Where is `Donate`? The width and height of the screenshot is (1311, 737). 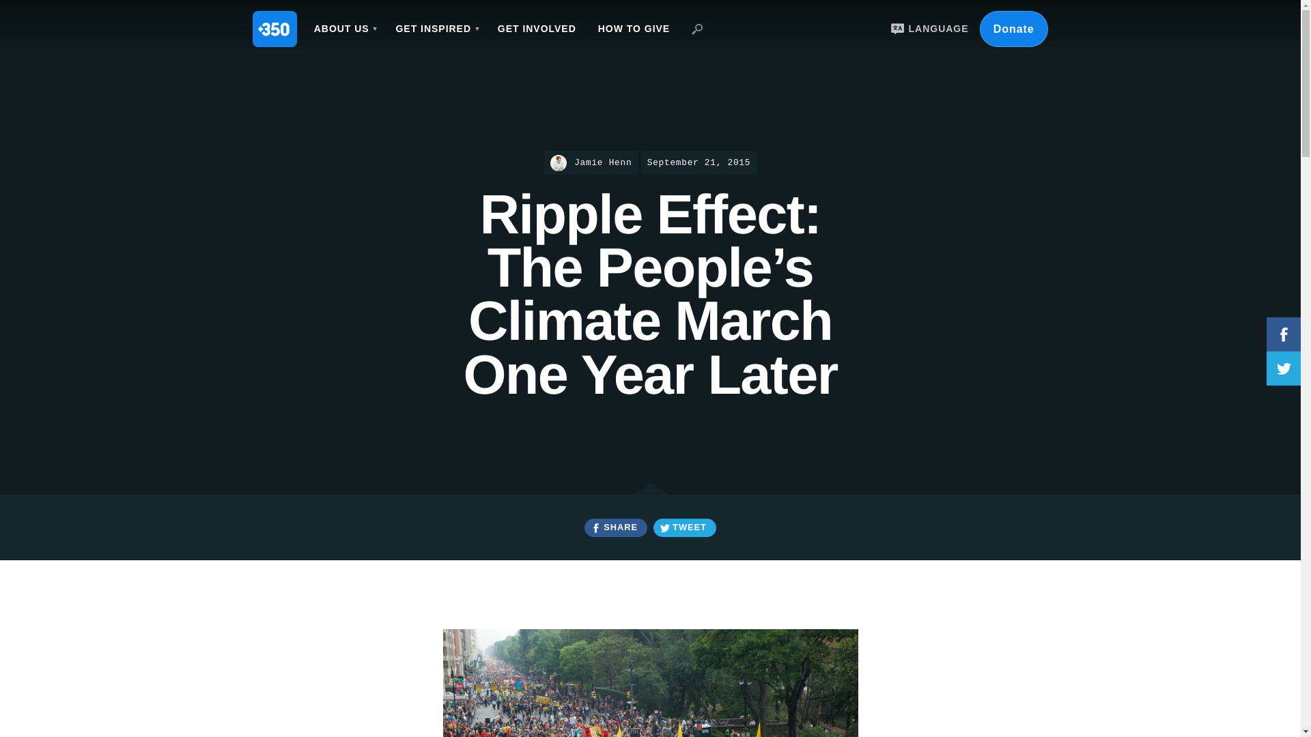 Donate is located at coordinates (1013, 29).